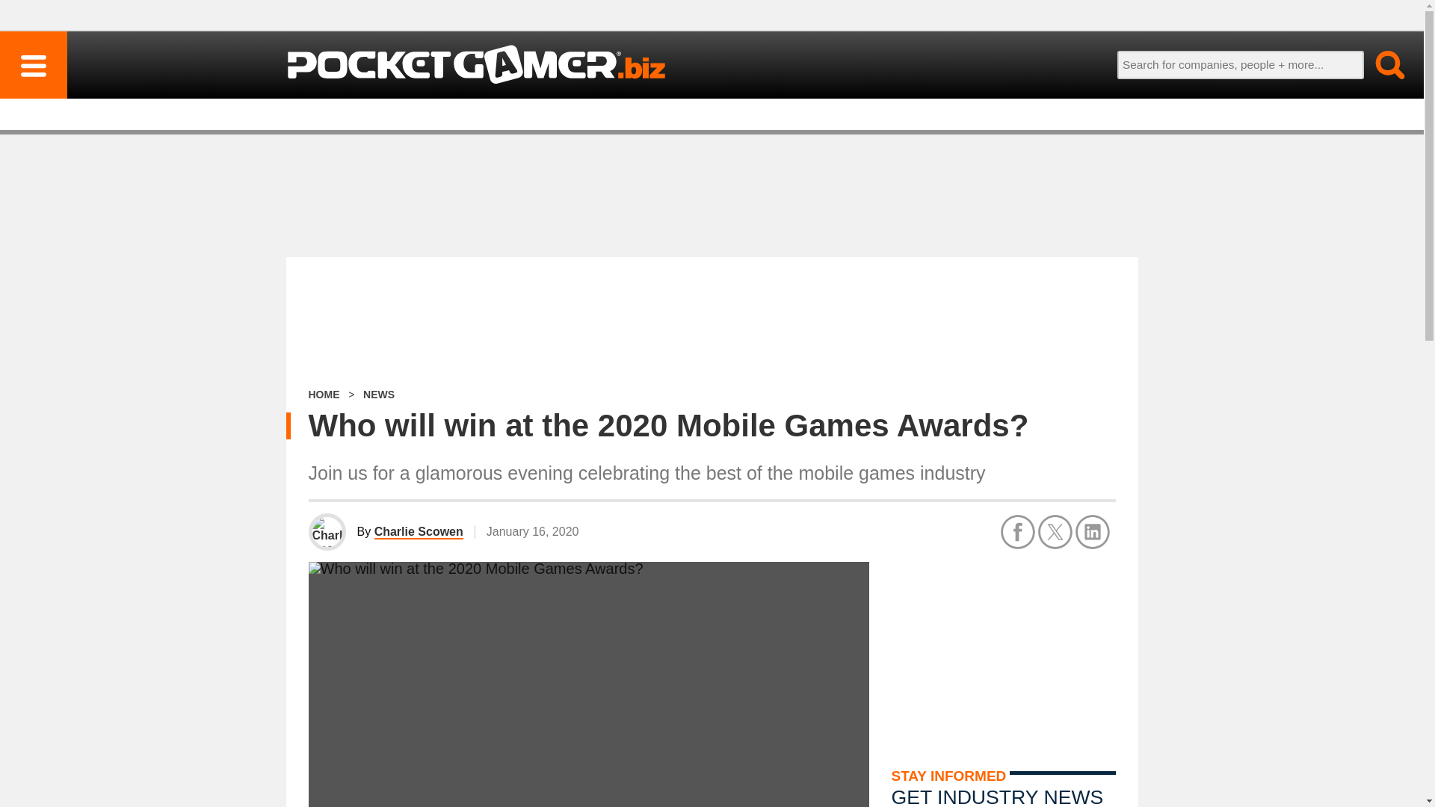 This screenshot has height=807, width=1435. Describe the element at coordinates (419, 532) in the screenshot. I see `Charlie Scowen` at that location.